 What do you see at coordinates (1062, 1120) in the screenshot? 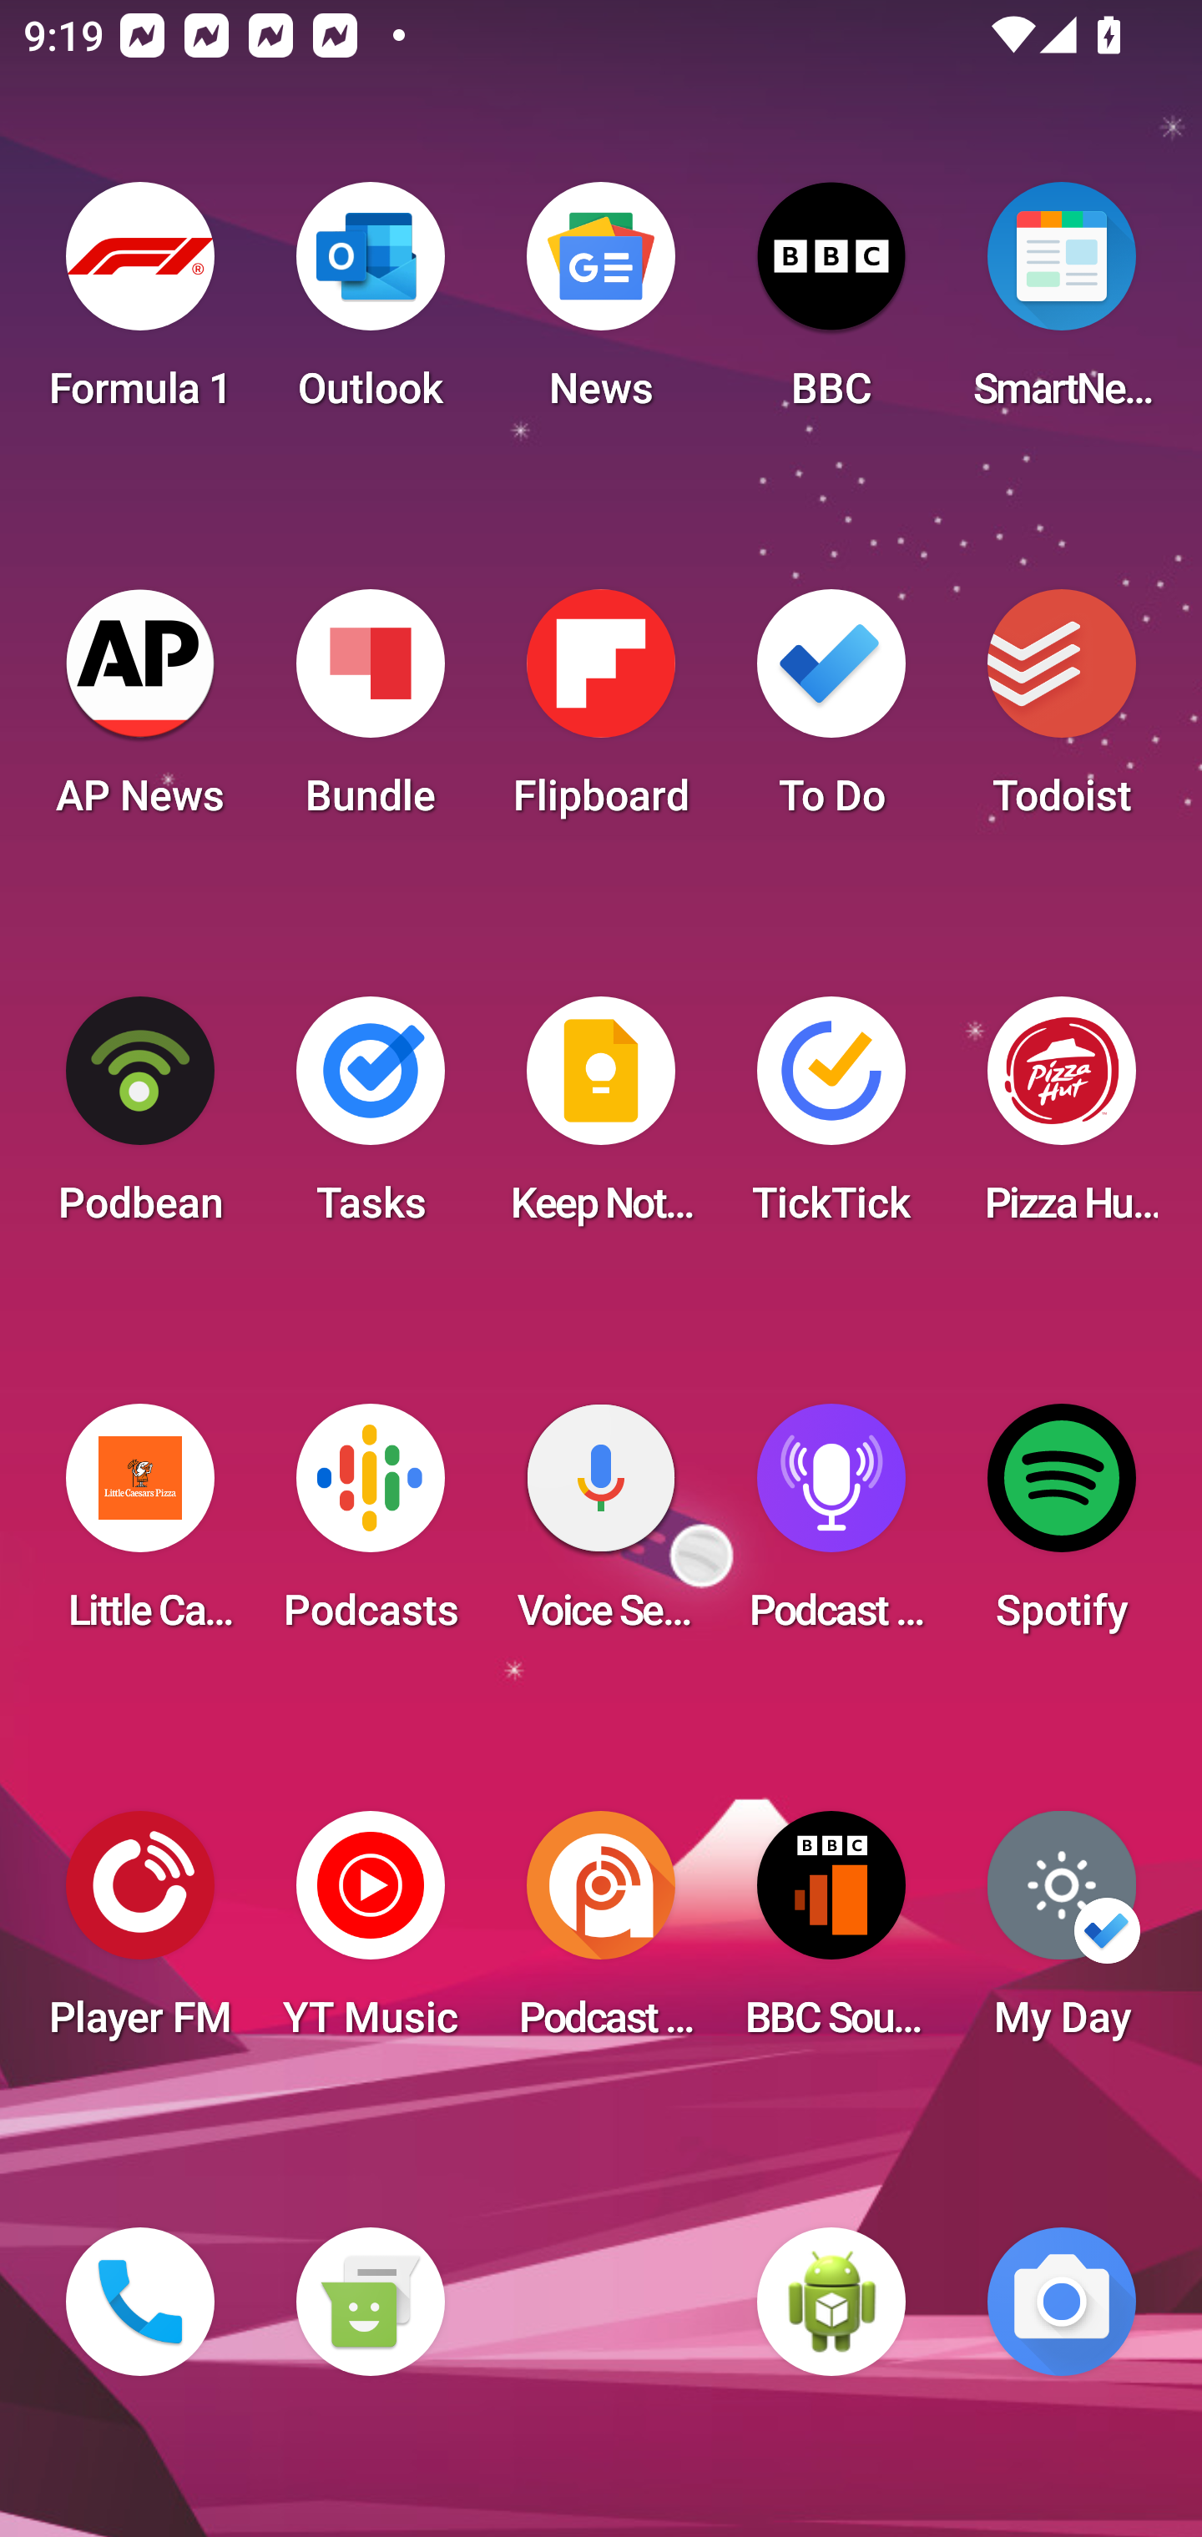
I see `Pizza Hut HK & Macau` at bounding box center [1062, 1120].